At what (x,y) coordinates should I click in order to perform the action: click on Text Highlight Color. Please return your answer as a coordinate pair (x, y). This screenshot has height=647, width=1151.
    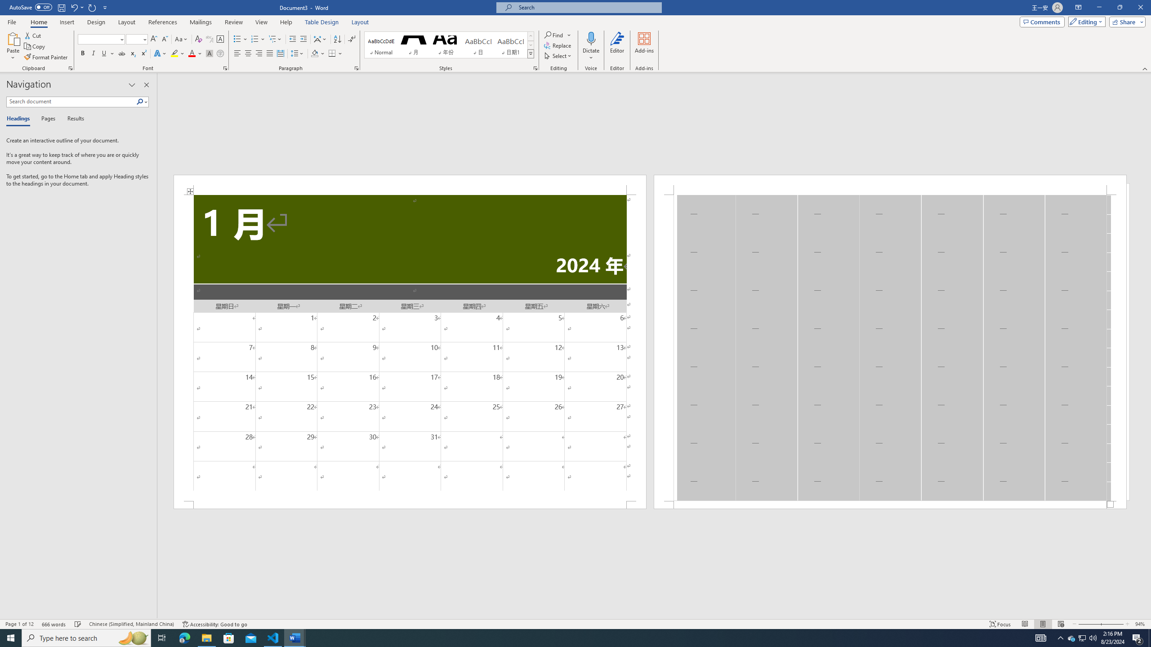
    Looking at the image, I should click on (178, 54).